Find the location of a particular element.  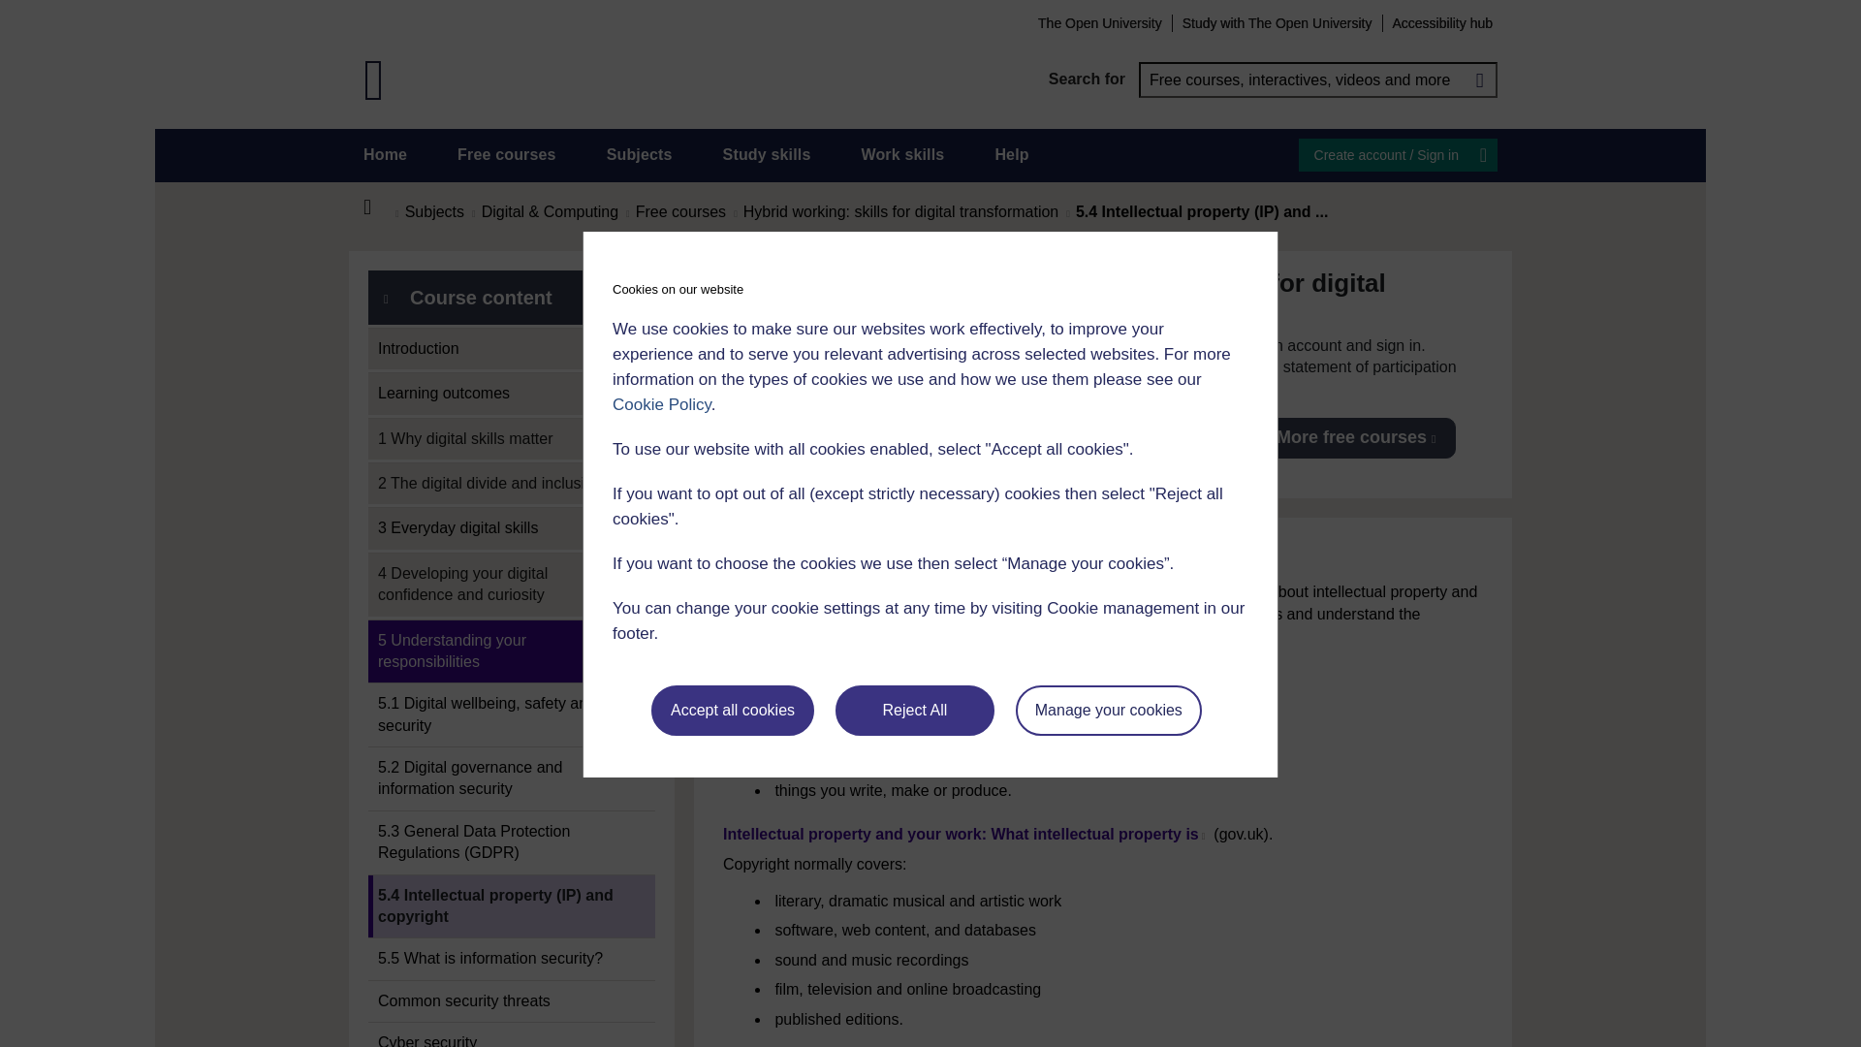

Accessibility hub is located at coordinates (1442, 22).